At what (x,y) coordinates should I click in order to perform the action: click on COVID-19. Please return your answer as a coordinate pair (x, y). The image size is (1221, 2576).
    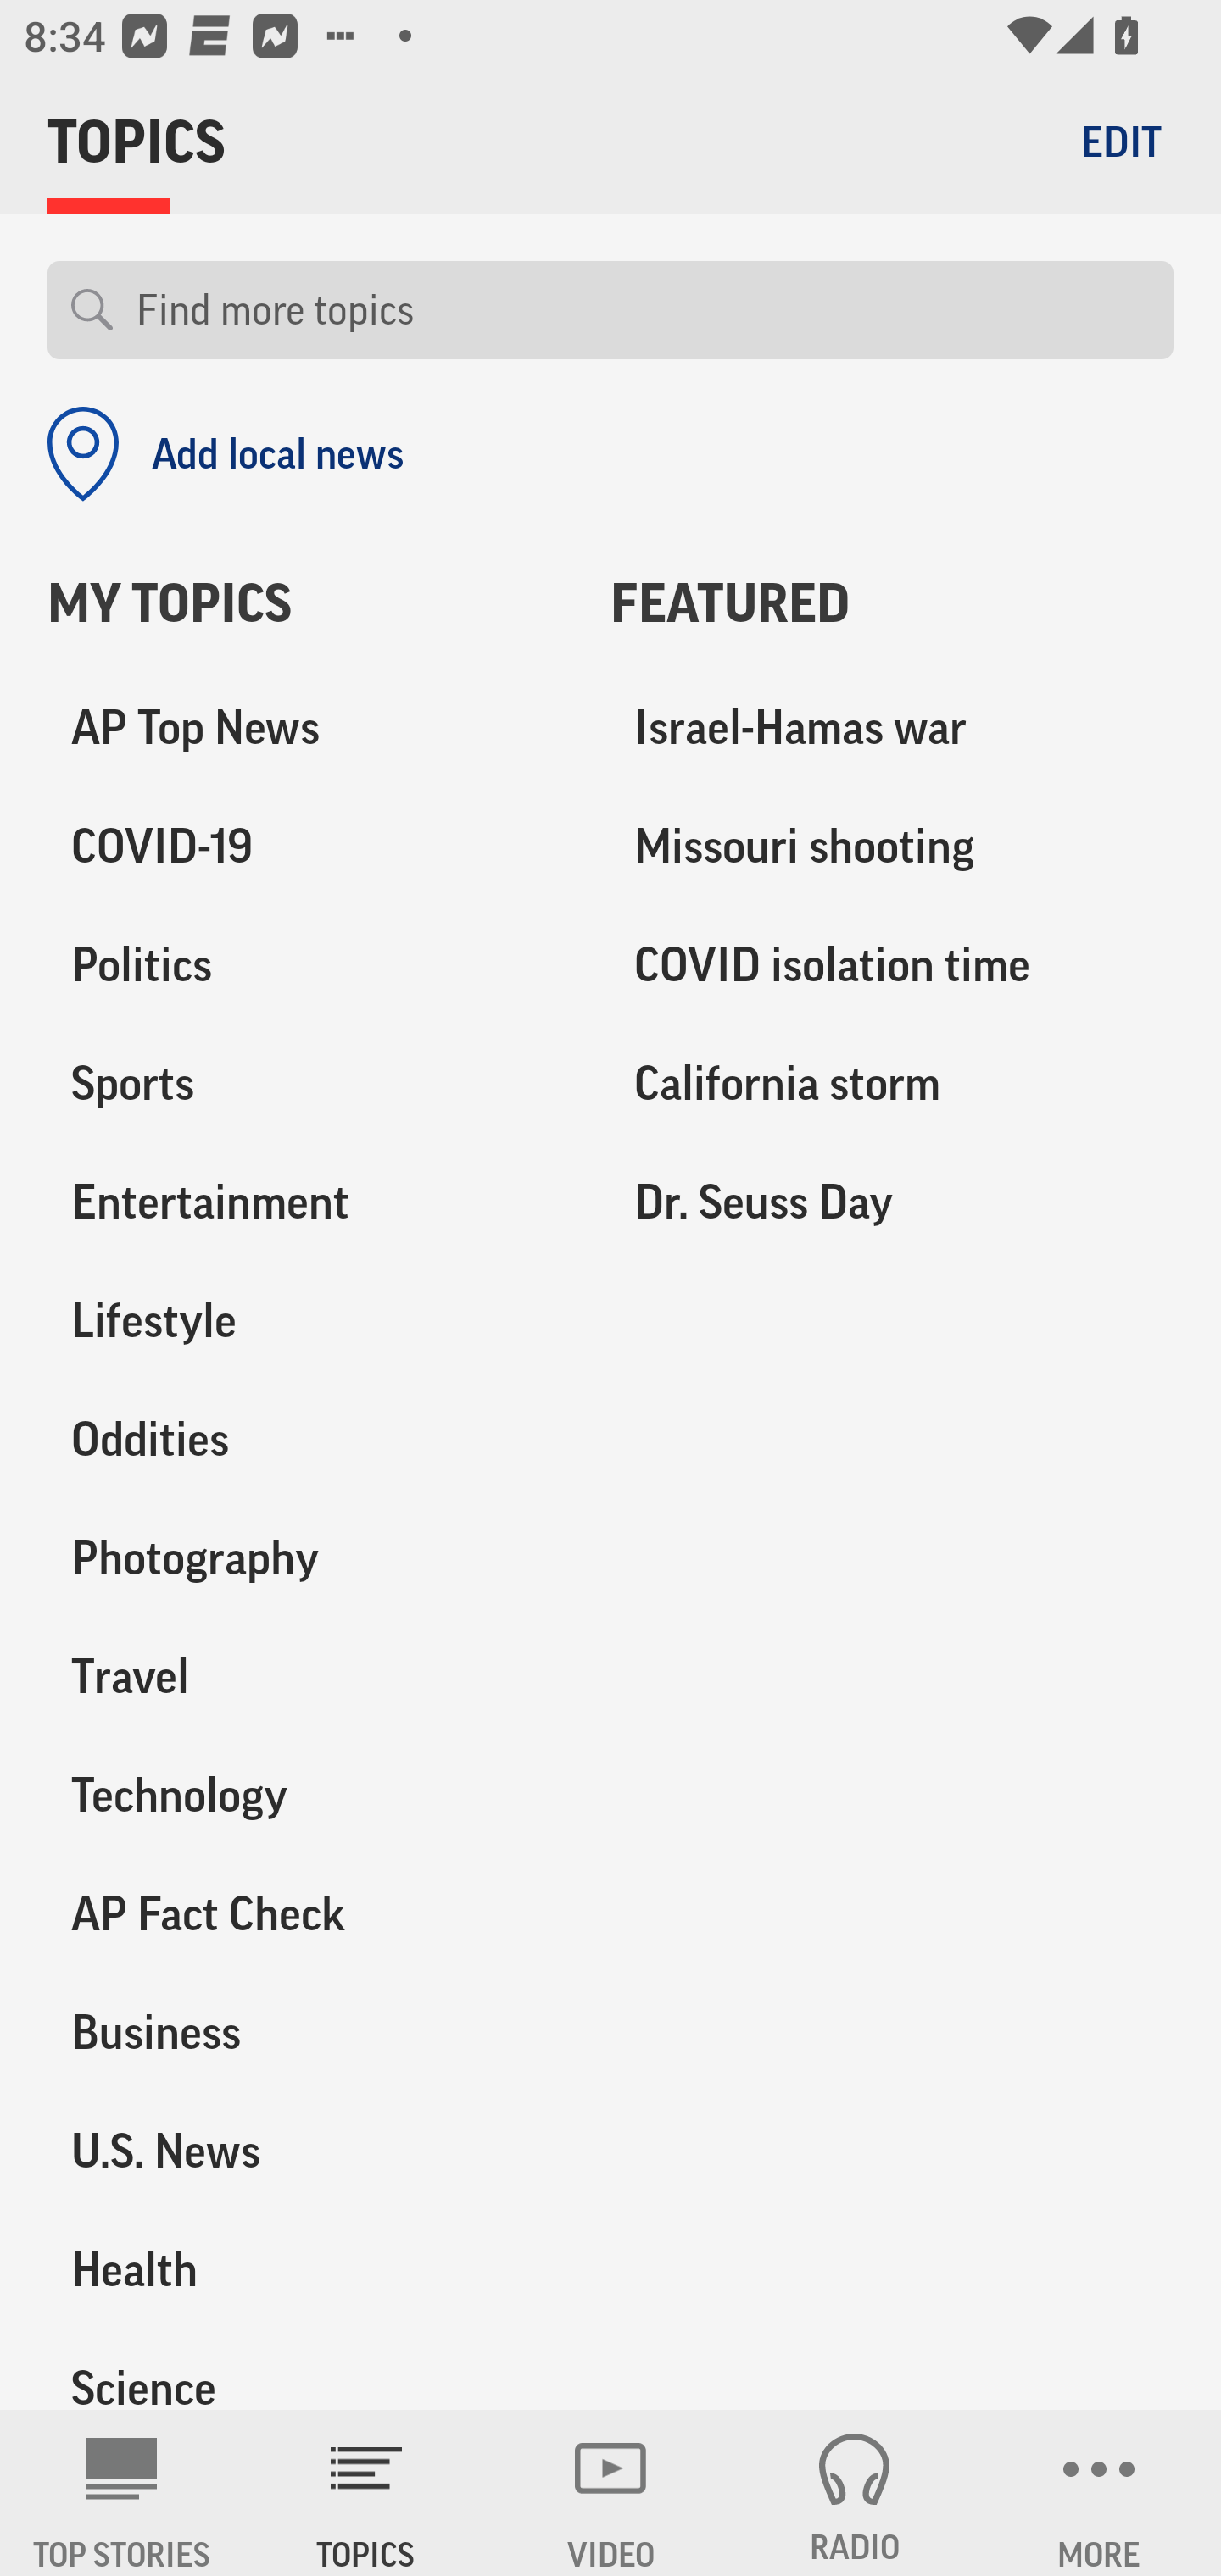
    Looking at the image, I should click on (305, 847).